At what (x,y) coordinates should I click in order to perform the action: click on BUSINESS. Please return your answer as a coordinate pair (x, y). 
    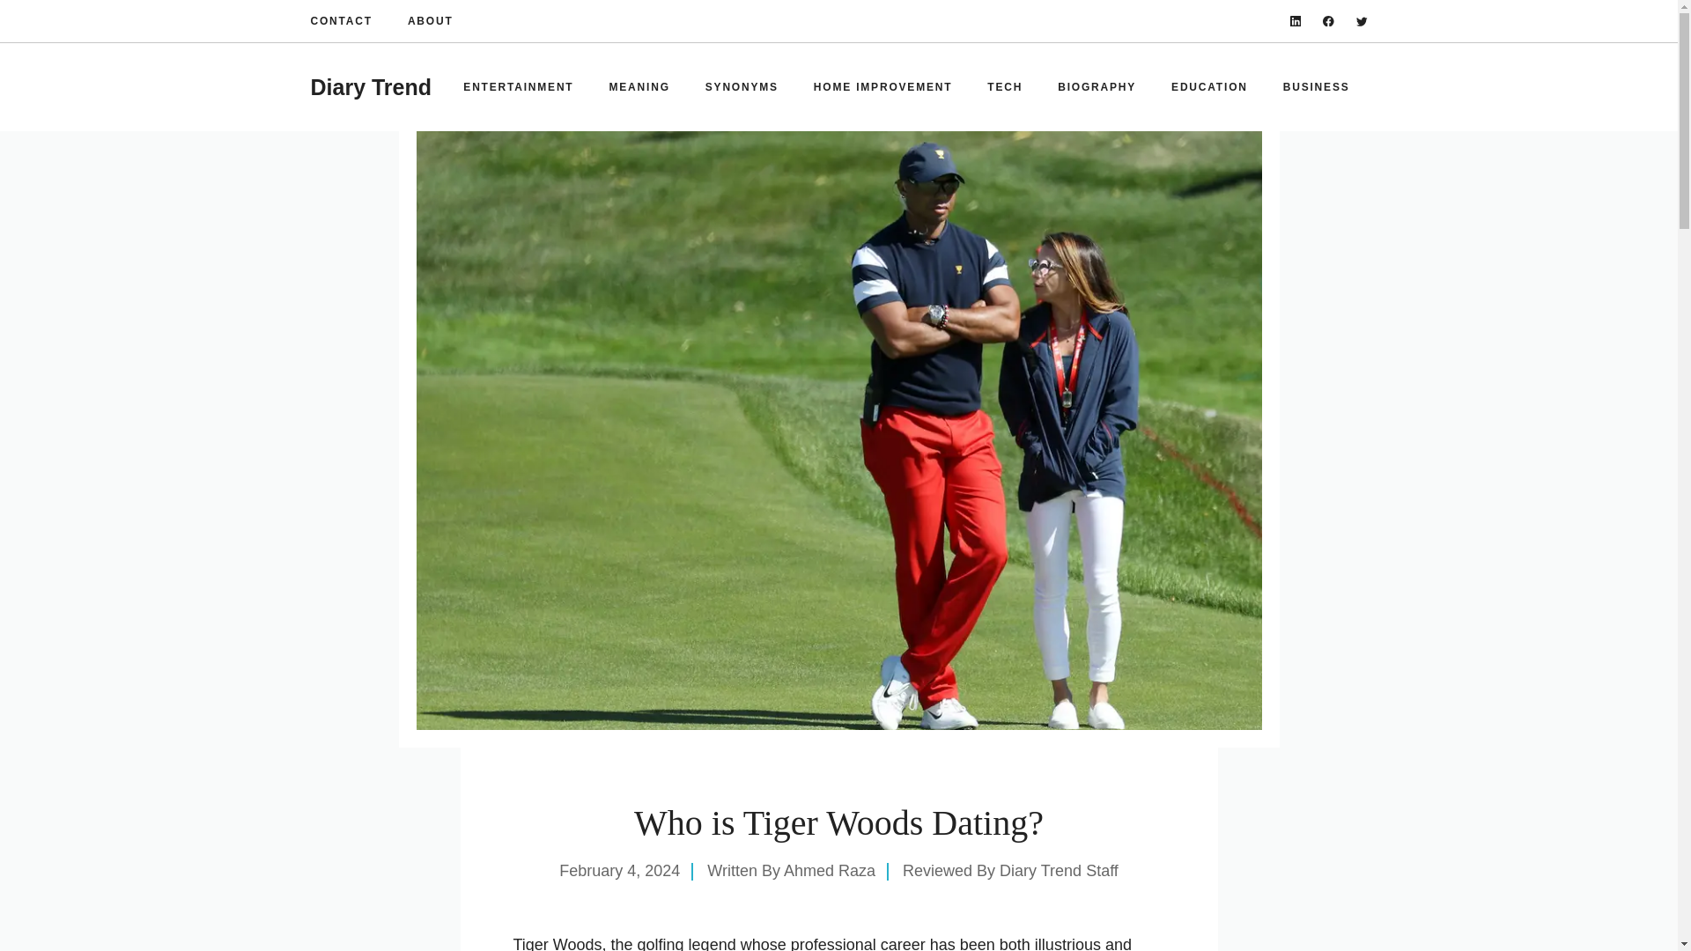
    Looking at the image, I should click on (1316, 86).